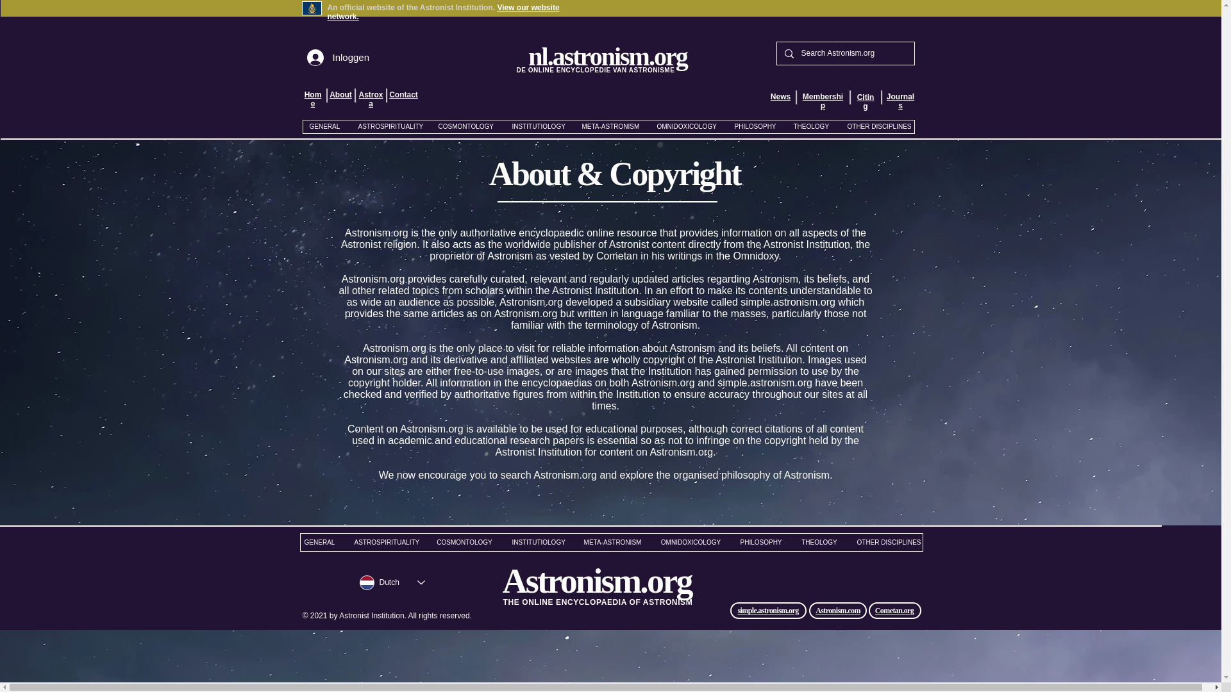 The image size is (1231, 692). I want to click on INSTITUTIOLOGY, so click(537, 127).